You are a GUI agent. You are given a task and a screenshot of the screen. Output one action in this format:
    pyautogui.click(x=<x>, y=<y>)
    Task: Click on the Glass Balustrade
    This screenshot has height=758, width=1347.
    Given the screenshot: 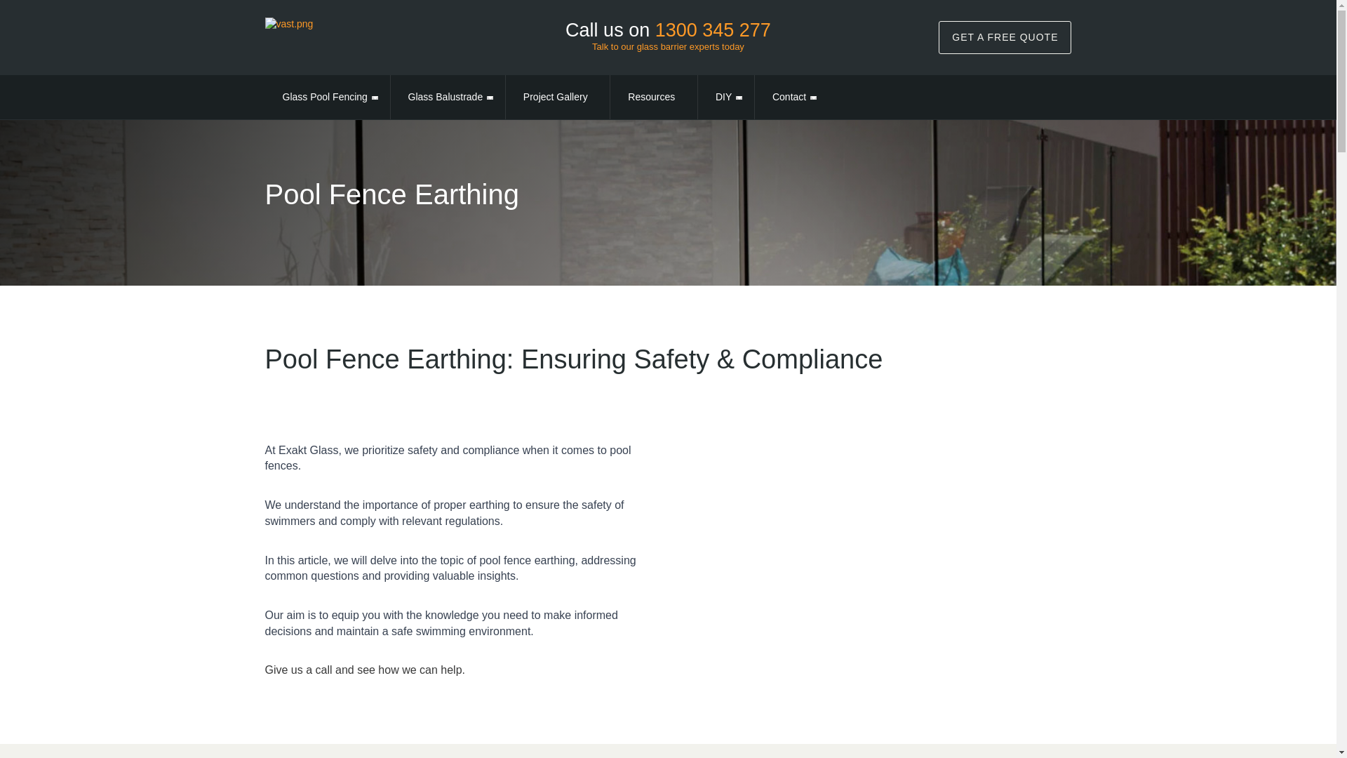 What is the action you would take?
    pyautogui.click(x=445, y=97)
    